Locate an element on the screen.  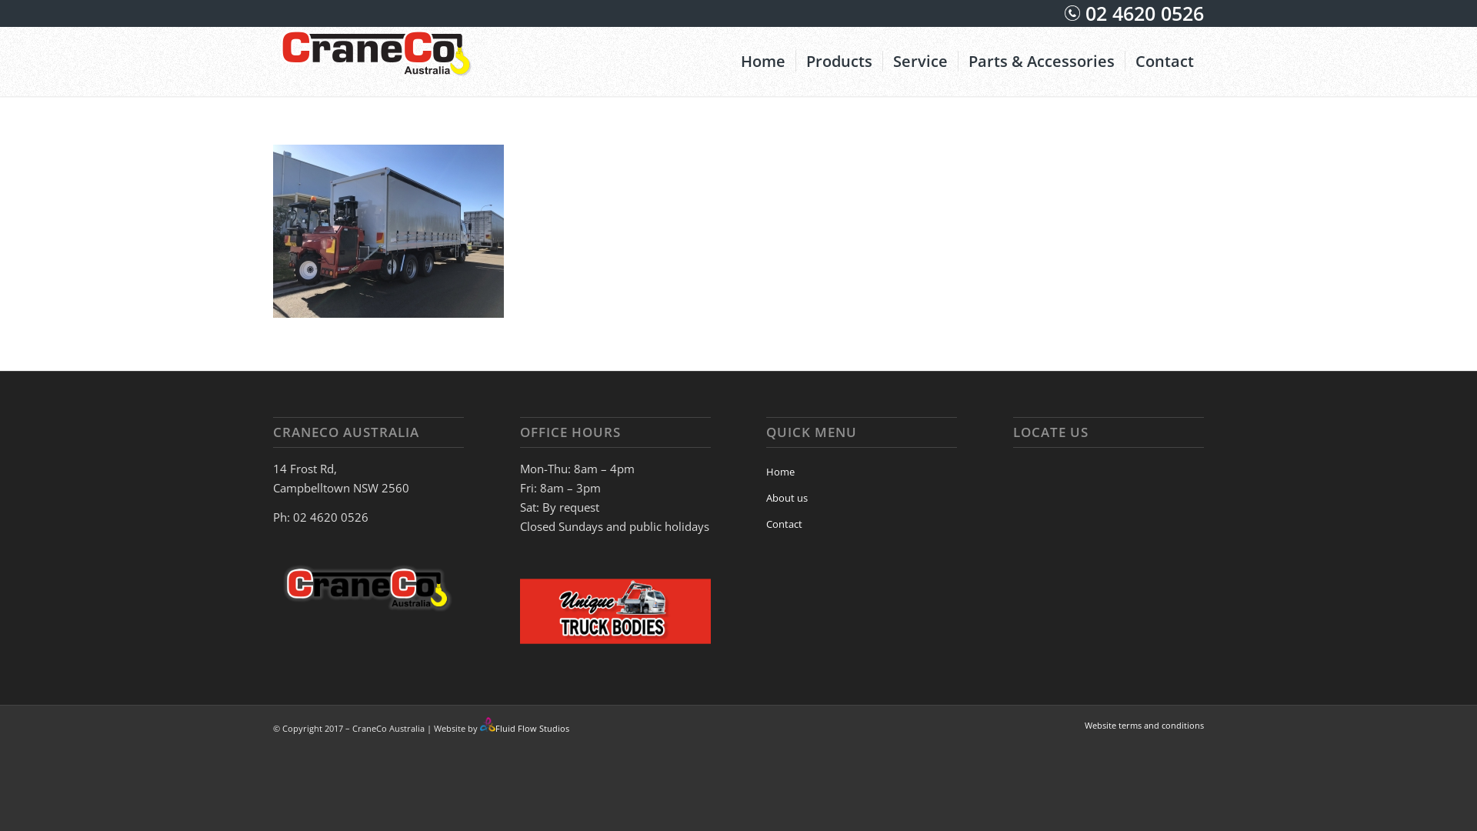
Products is located at coordinates (839, 62).